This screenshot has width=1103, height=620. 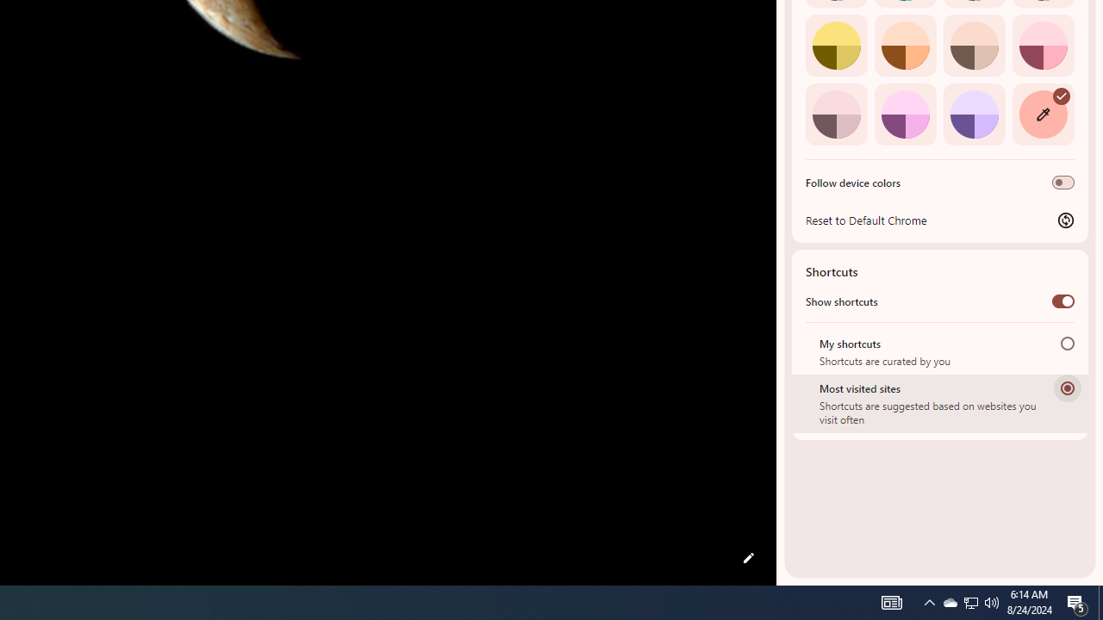 What do you see at coordinates (836, 114) in the screenshot?
I see `Pink` at bounding box center [836, 114].